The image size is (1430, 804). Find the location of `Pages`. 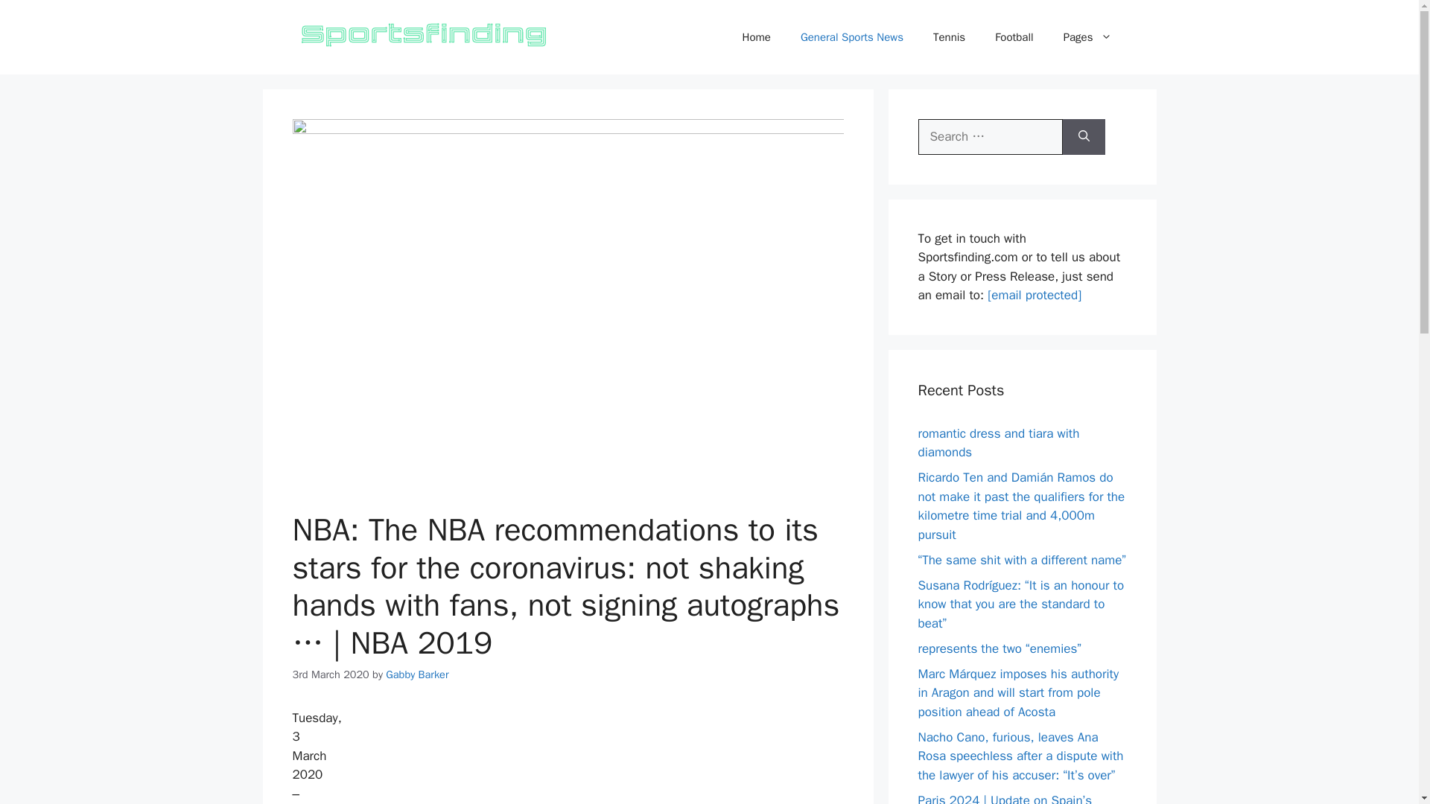

Pages is located at coordinates (1087, 37).